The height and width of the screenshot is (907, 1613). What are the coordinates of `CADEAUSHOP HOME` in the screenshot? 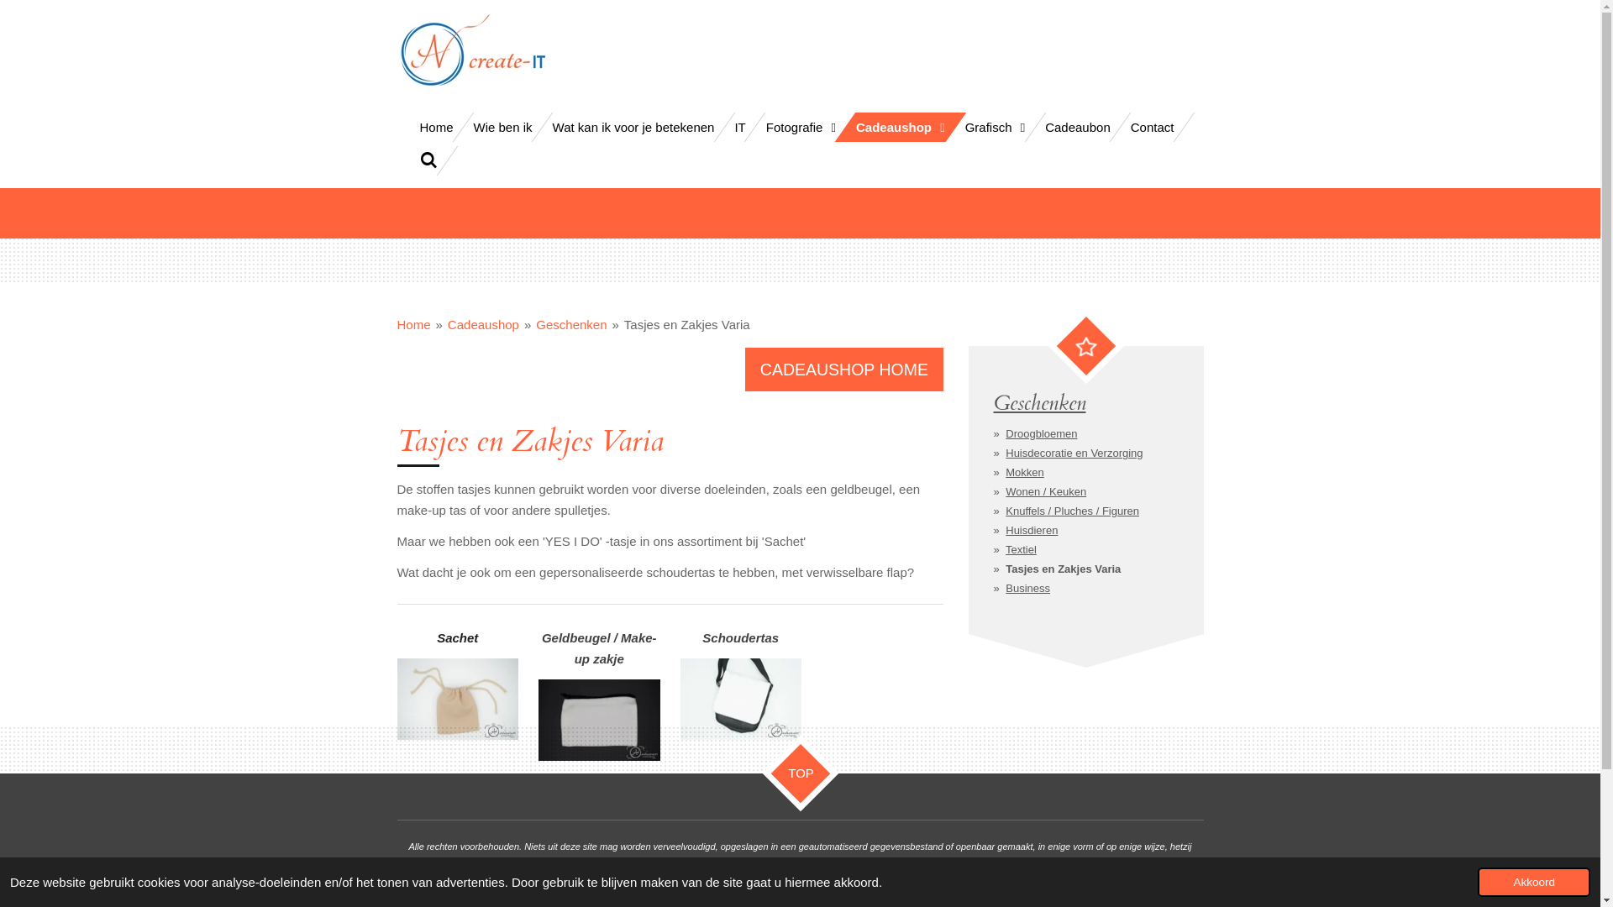 It's located at (843, 370).